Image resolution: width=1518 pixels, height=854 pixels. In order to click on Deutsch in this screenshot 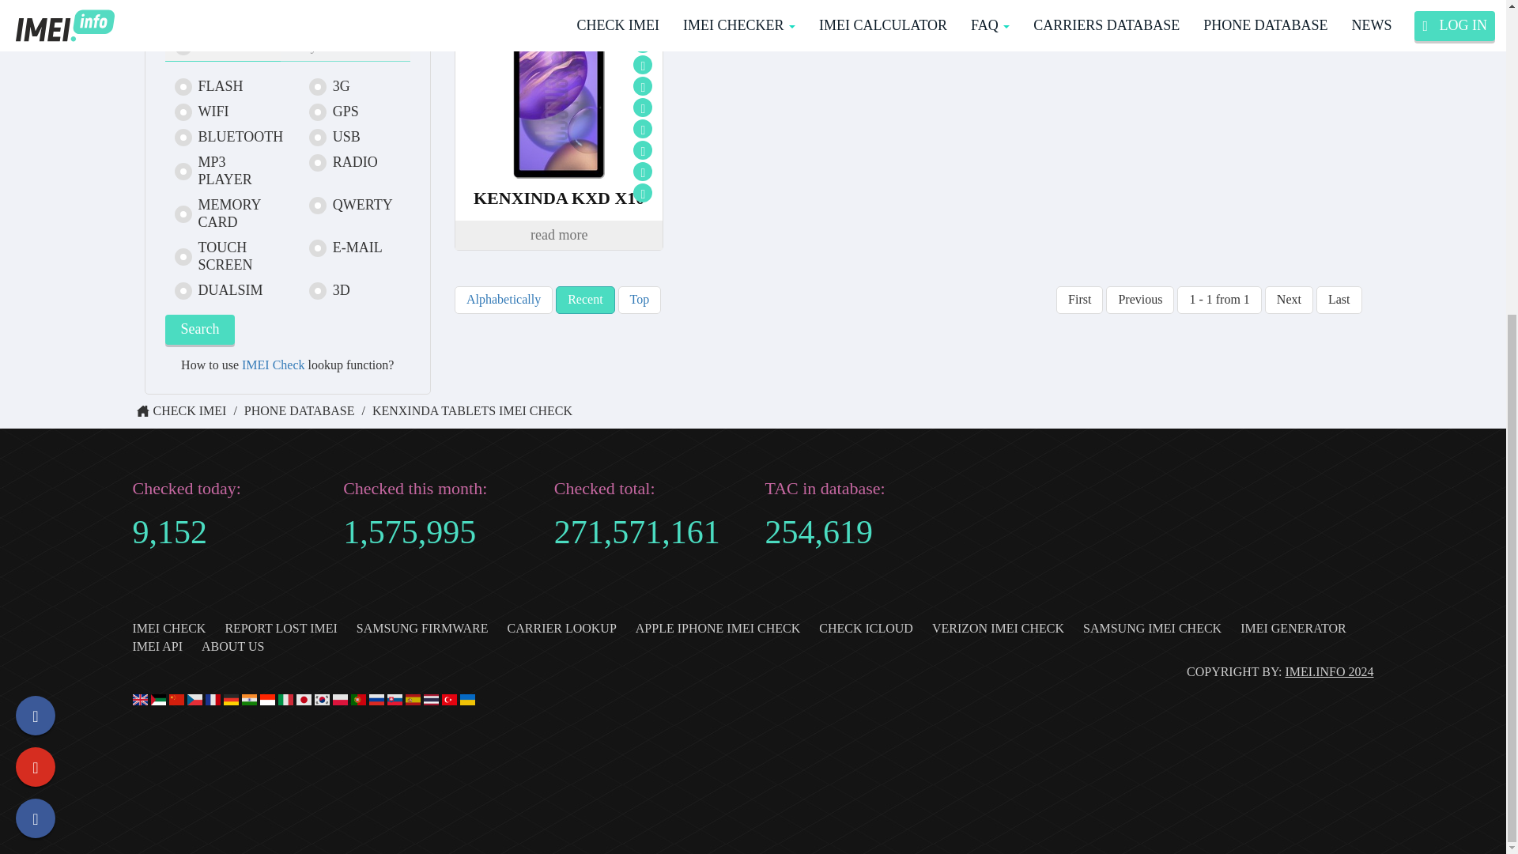, I will do `click(231, 700)`.